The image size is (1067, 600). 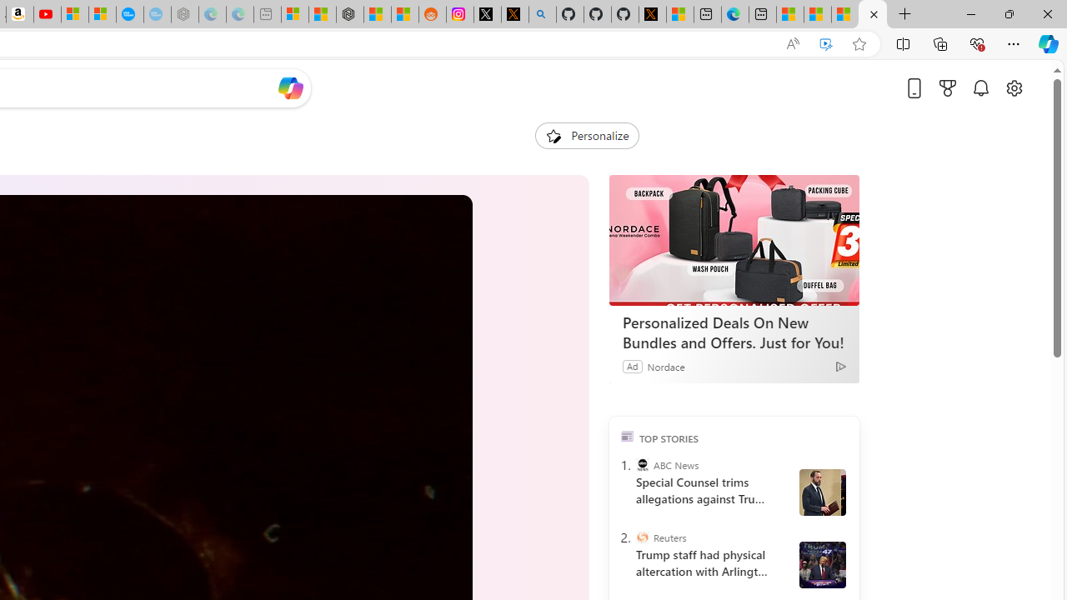 What do you see at coordinates (642, 537) in the screenshot?
I see `Reuters` at bounding box center [642, 537].